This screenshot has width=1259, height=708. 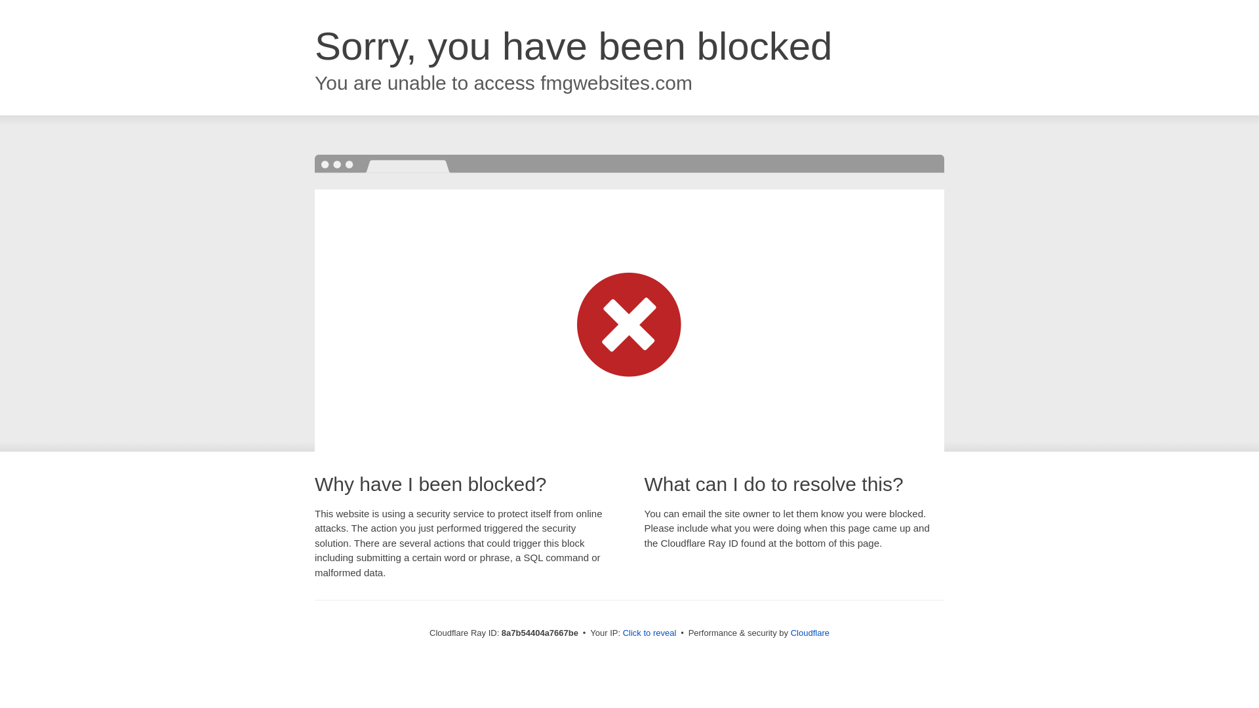 What do you see at coordinates (650, 633) in the screenshot?
I see `Click to reveal` at bounding box center [650, 633].